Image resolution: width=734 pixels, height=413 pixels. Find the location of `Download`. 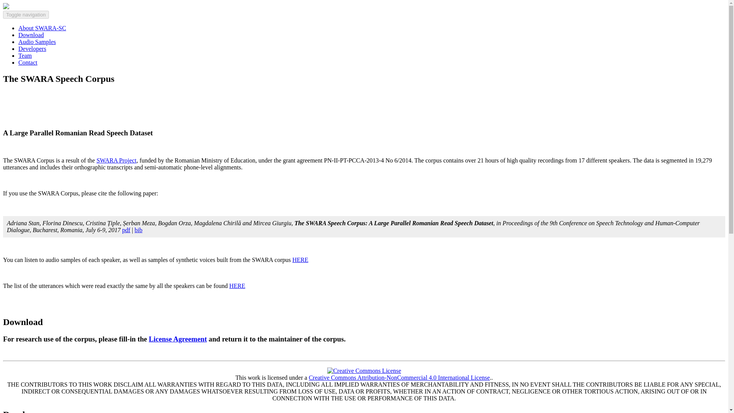

Download is located at coordinates (31, 35).